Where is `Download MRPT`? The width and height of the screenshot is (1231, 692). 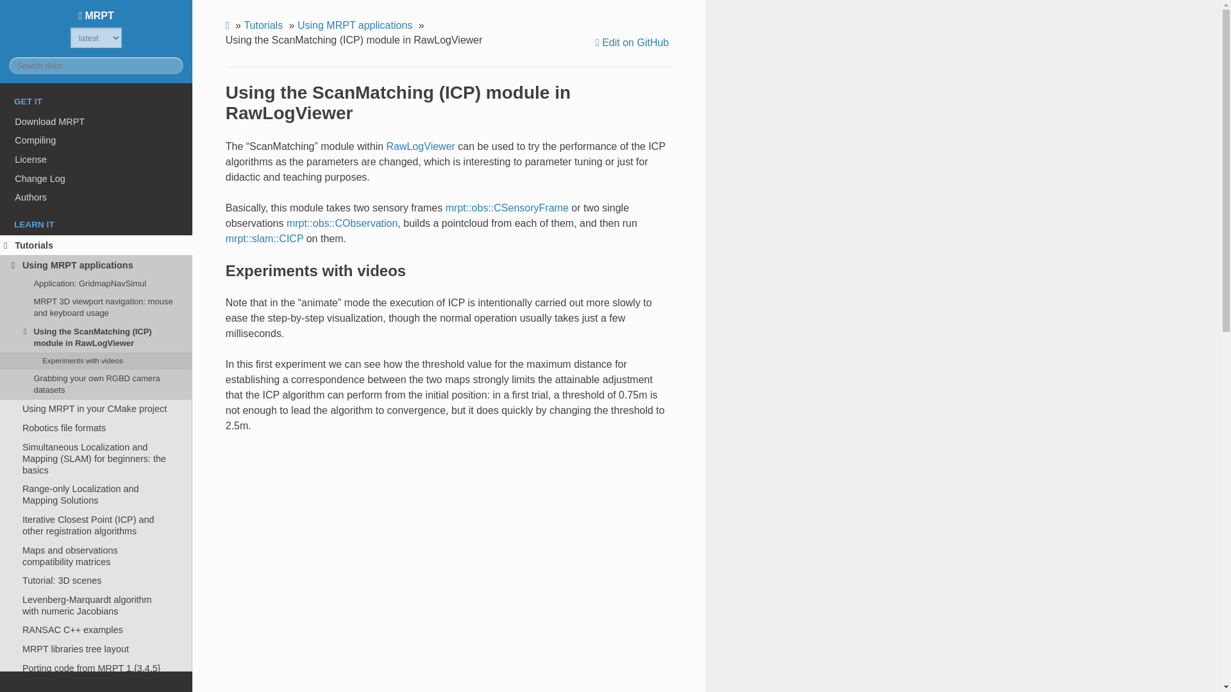
Download MRPT is located at coordinates (96, 122).